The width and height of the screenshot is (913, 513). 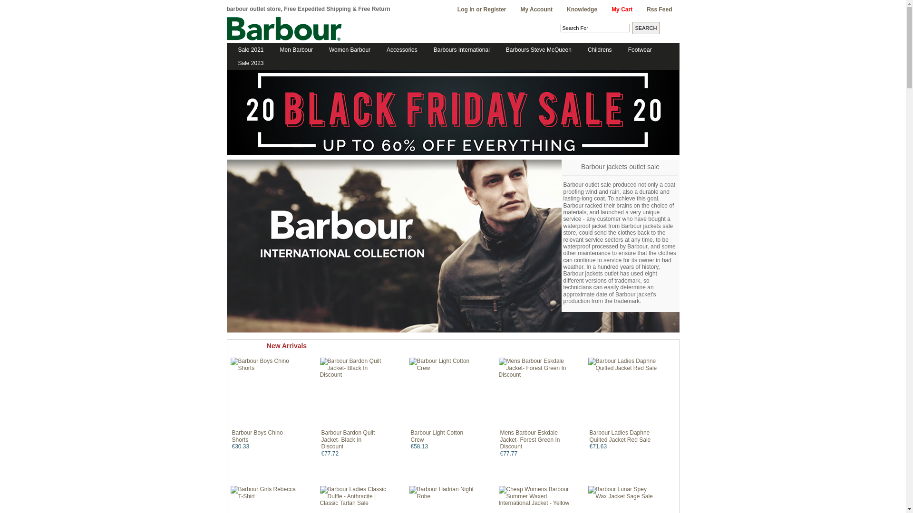 What do you see at coordinates (284, 29) in the screenshot?
I see ` barbour outlet online ` at bounding box center [284, 29].